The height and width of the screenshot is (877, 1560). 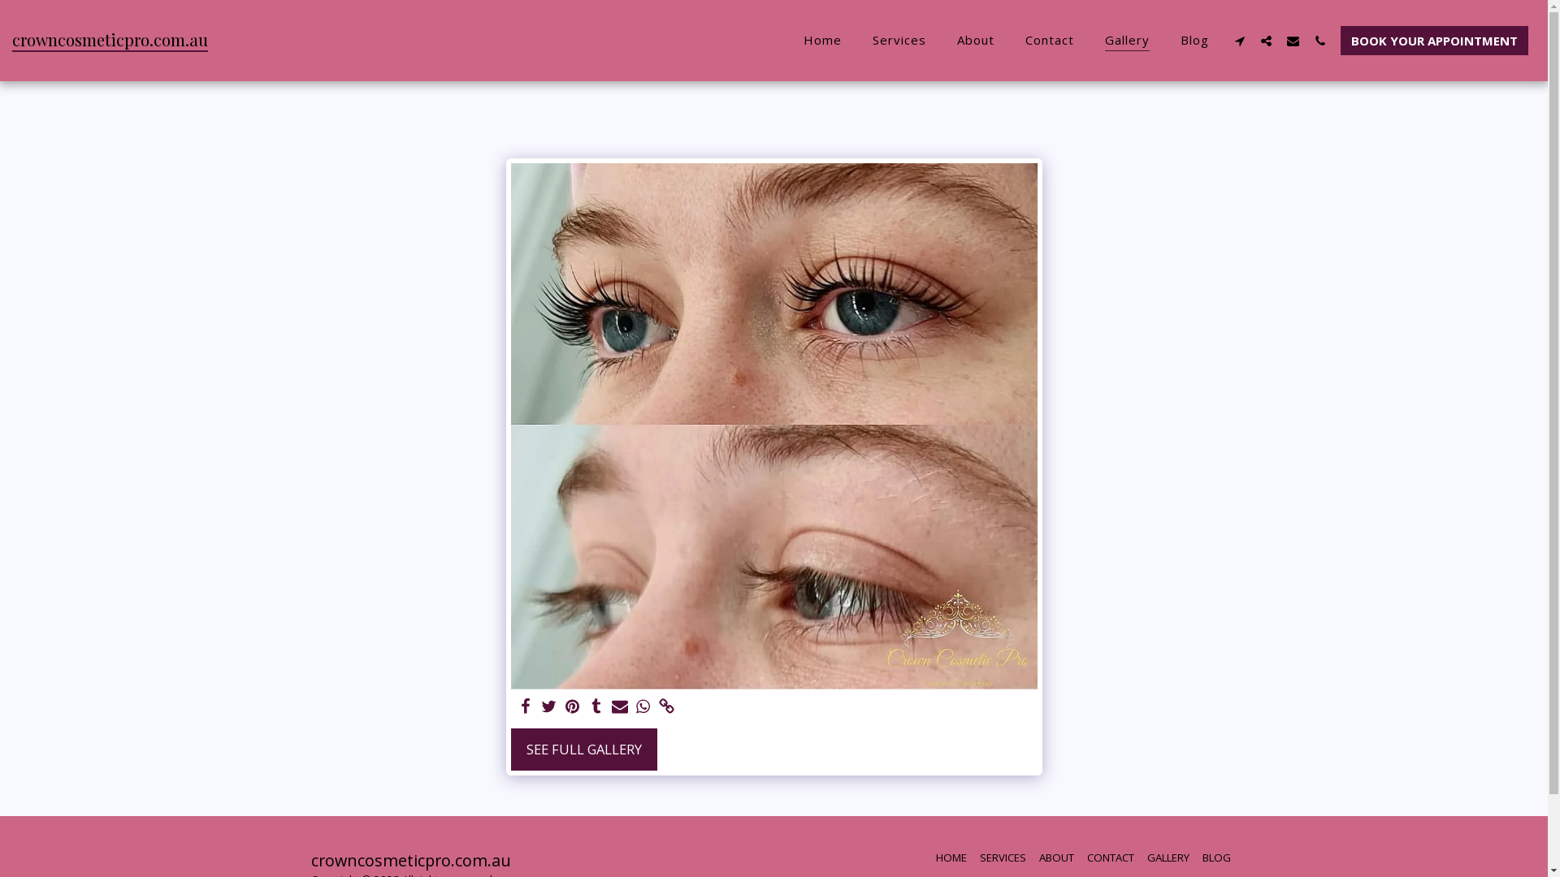 What do you see at coordinates (666, 706) in the screenshot?
I see `link` at bounding box center [666, 706].